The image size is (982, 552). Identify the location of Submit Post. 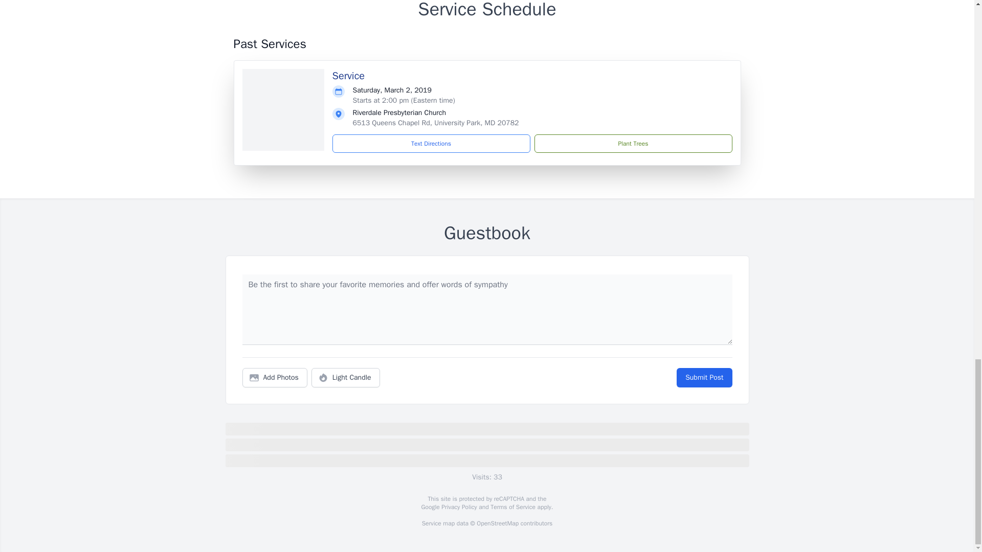
(704, 378).